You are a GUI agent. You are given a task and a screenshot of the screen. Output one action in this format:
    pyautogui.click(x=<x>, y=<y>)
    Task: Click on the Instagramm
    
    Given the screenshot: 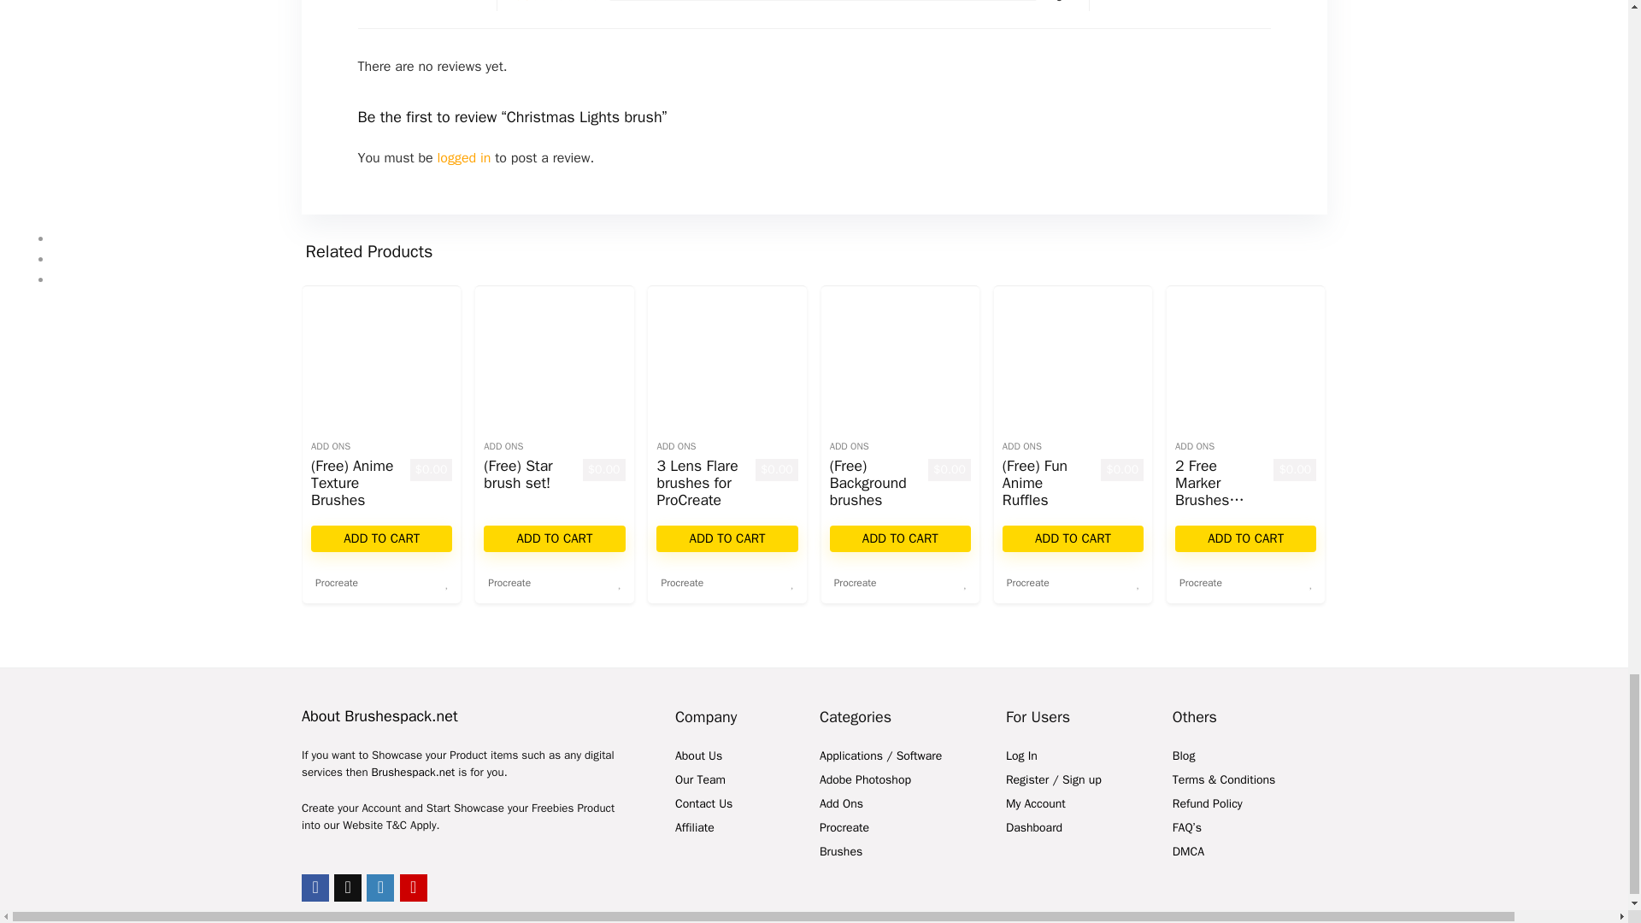 What is the action you would take?
    pyautogui.click(x=379, y=887)
    